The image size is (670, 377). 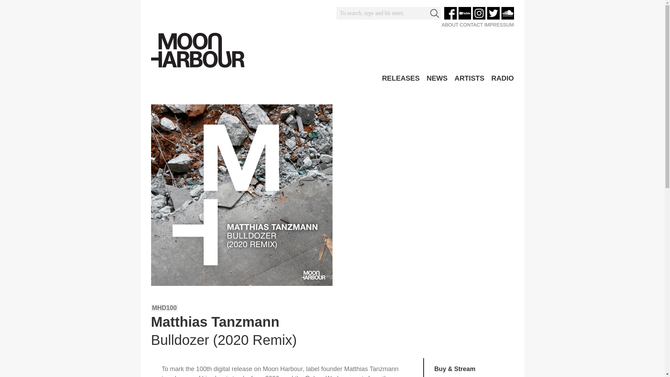 What do you see at coordinates (469, 78) in the screenshot?
I see `ARTISTS` at bounding box center [469, 78].